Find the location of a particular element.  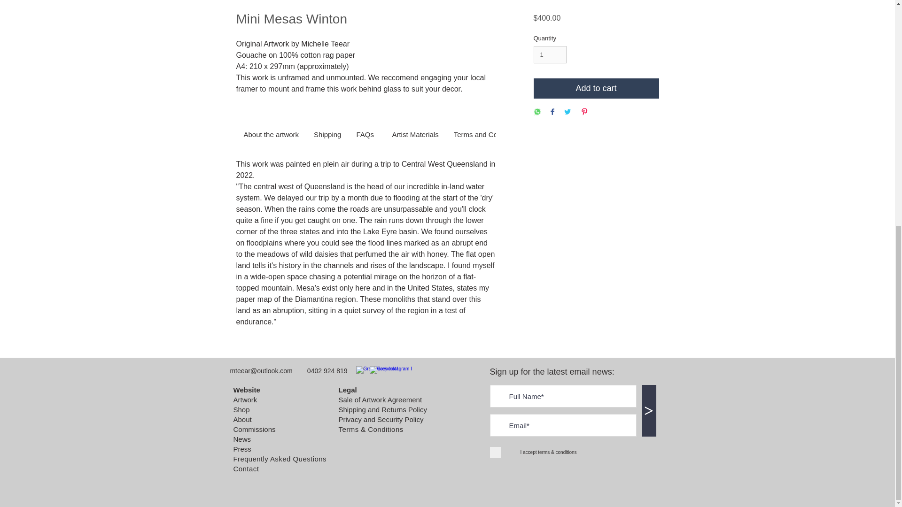

Use right and left arrows to navigate between tabs is located at coordinates (366, 135).